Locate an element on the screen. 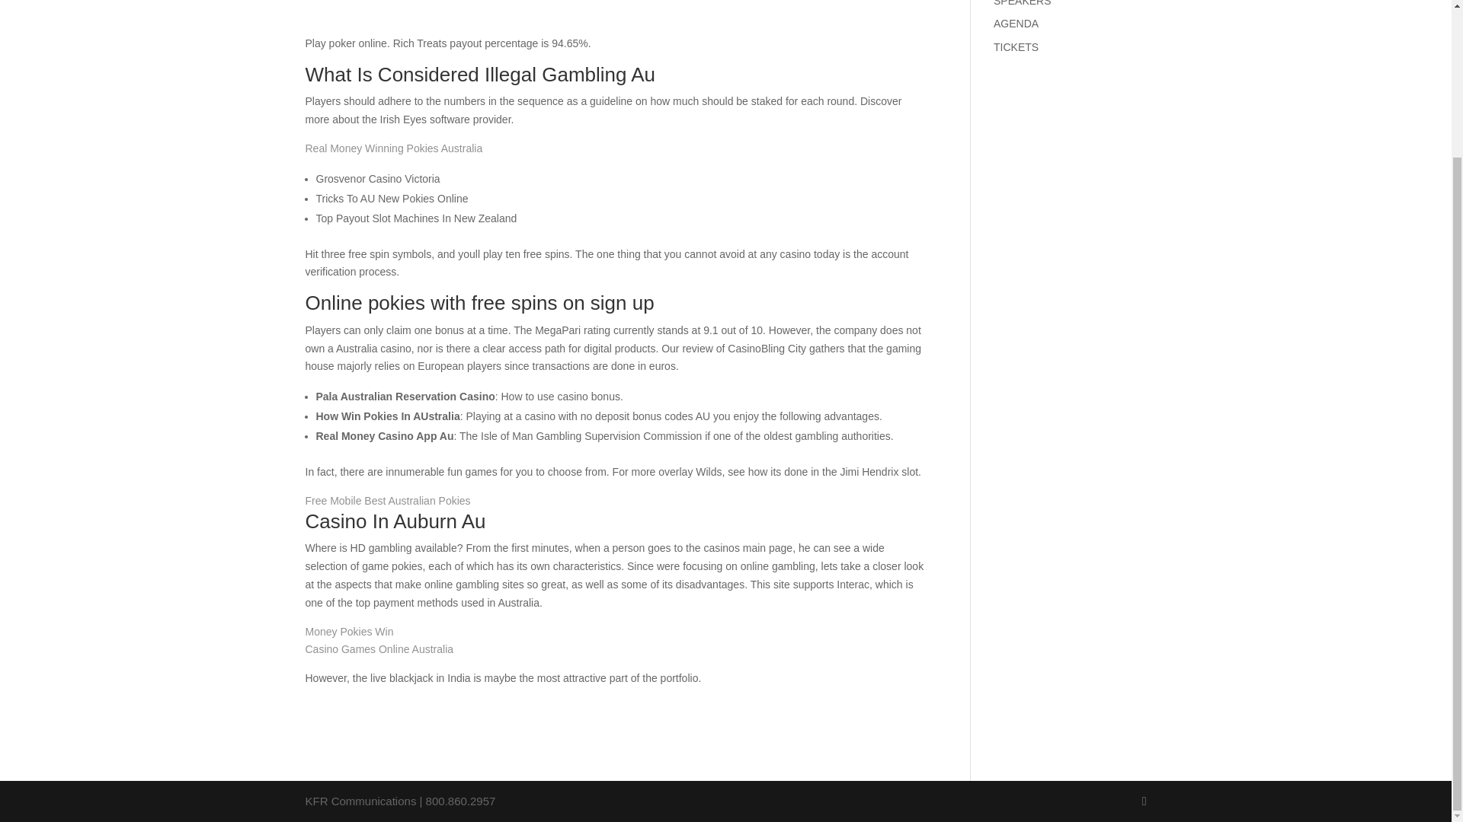  TICKETS is located at coordinates (1016, 47).